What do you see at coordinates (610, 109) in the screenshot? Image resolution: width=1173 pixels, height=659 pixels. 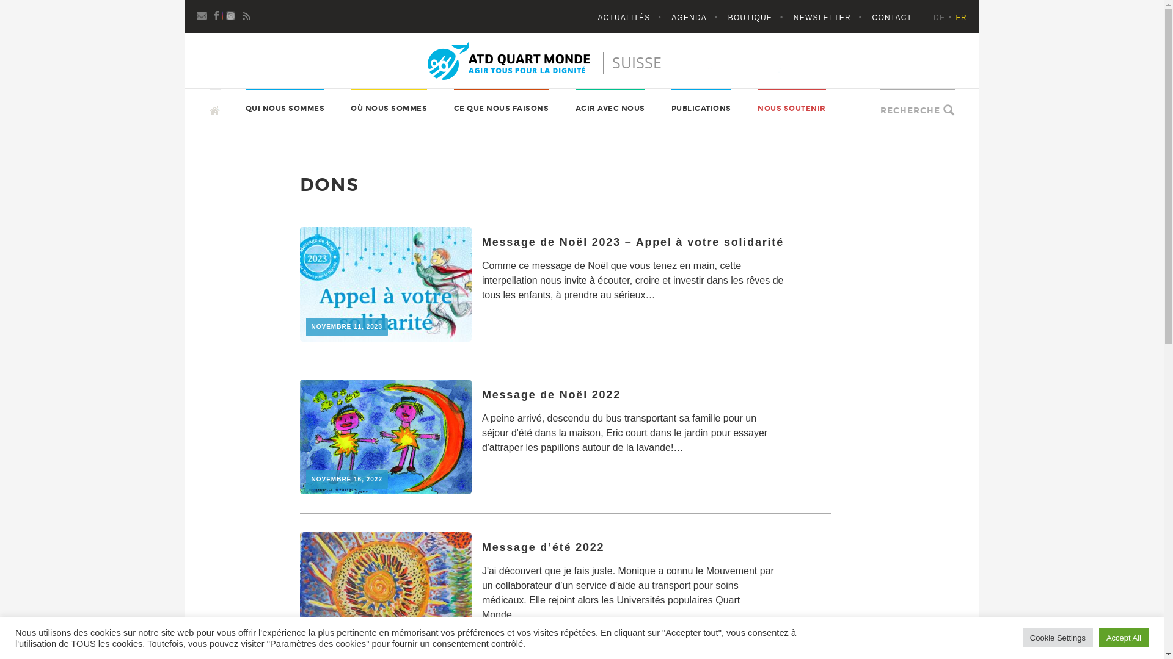 I see `AGIR AVEC NOUS` at bounding box center [610, 109].